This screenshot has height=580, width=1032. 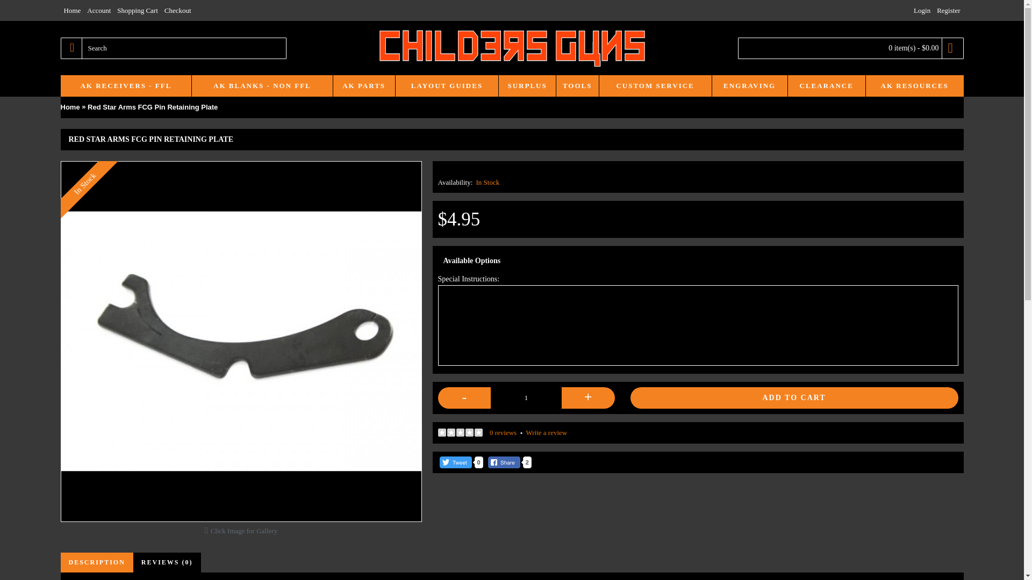 What do you see at coordinates (527, 86) in the screenshot?
I see `SURPLUS` at bounding box center [527, 86].